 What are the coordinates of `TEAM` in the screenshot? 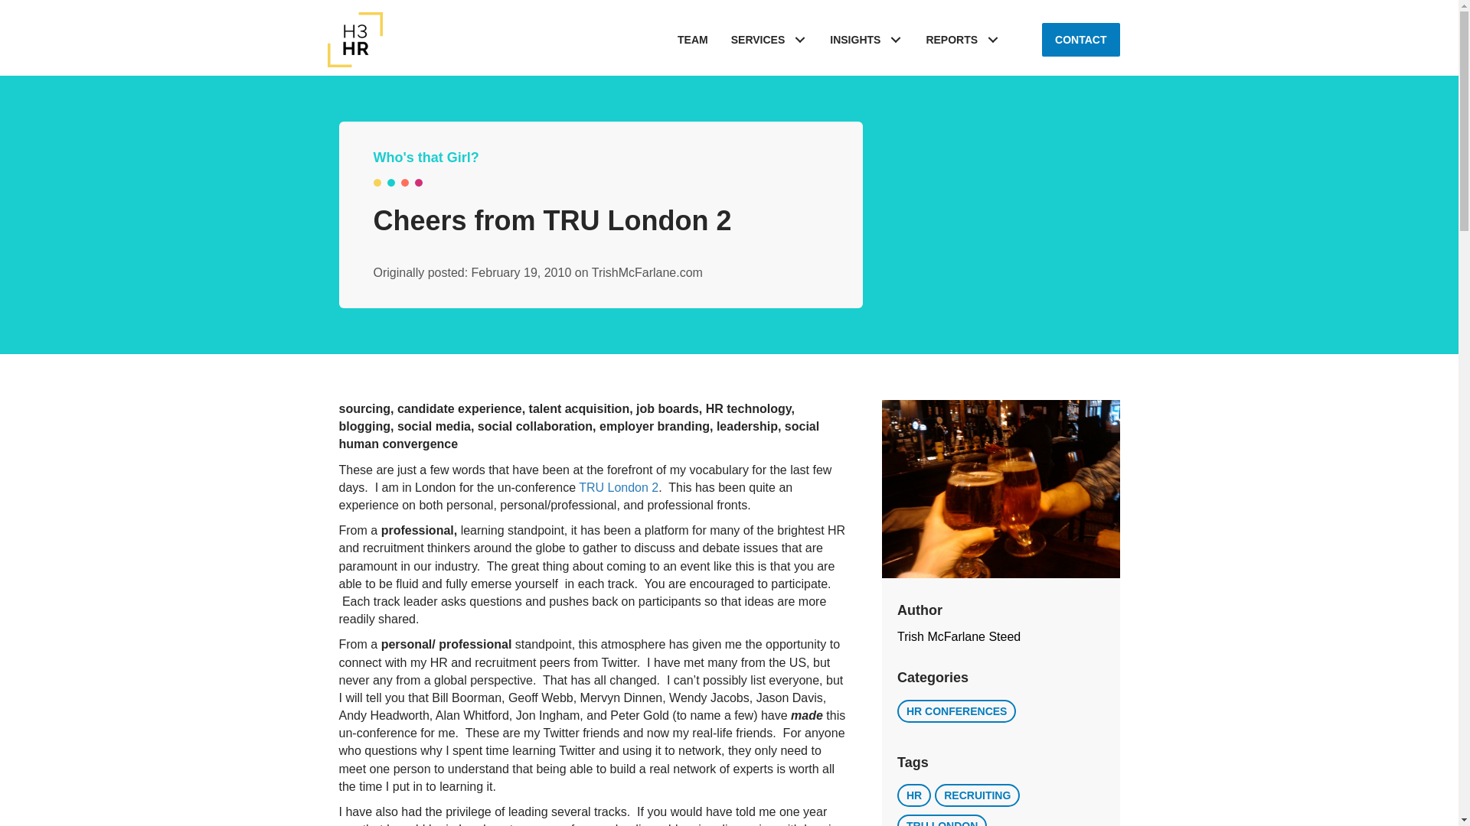 It's located at (692, 40).